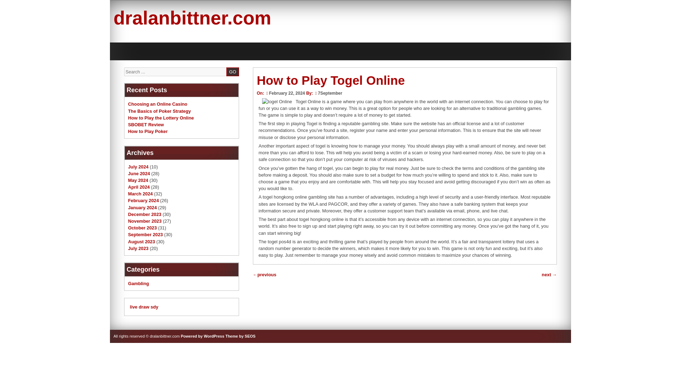 The width and height of the screenshot is (681, 383). What do you see at coordinates (240, 336) in the screenshot?
I see `Seos free wordpress themes` at bounding box center [240, 336].